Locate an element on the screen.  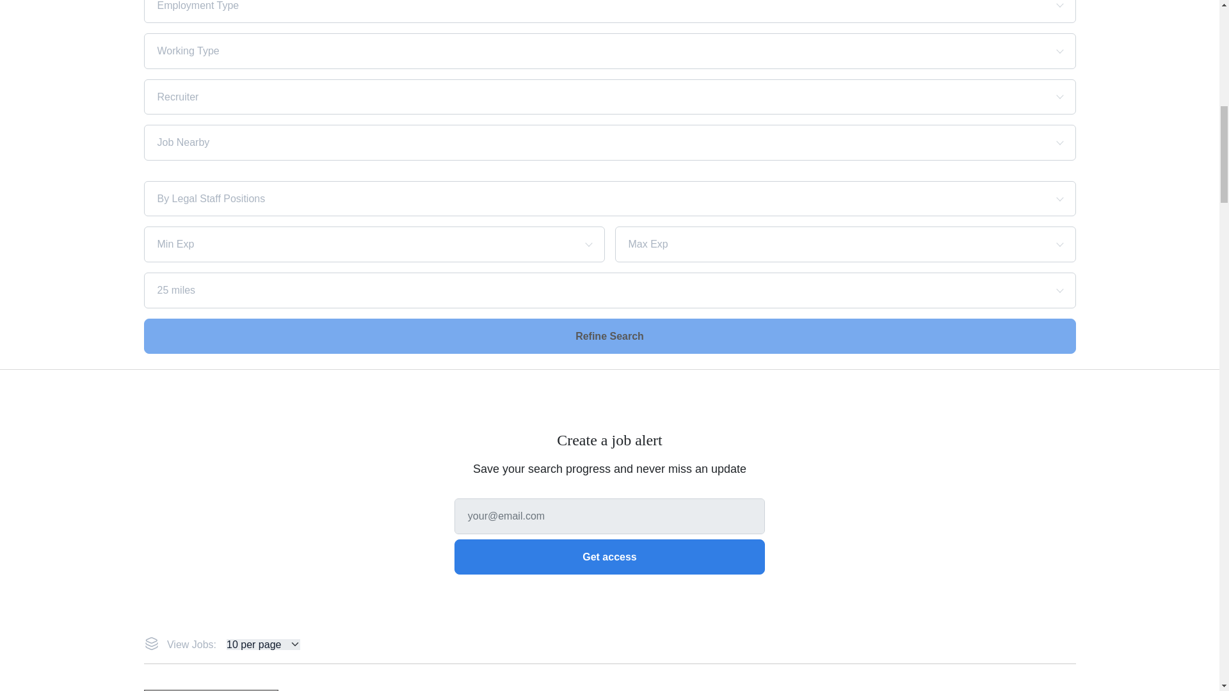
Recruiter is located at coordinates (565, 97).